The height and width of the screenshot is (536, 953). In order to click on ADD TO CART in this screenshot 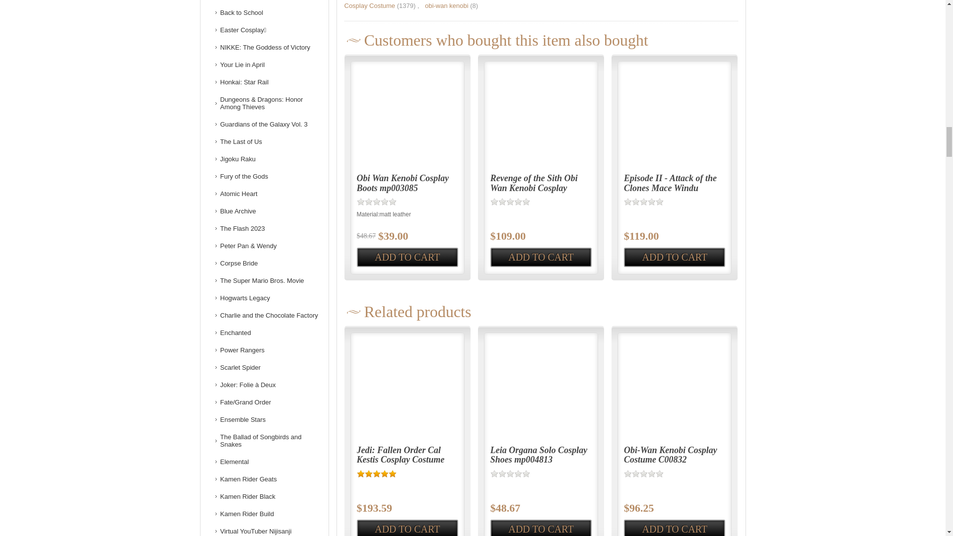, I will do `click(407, 257)`.